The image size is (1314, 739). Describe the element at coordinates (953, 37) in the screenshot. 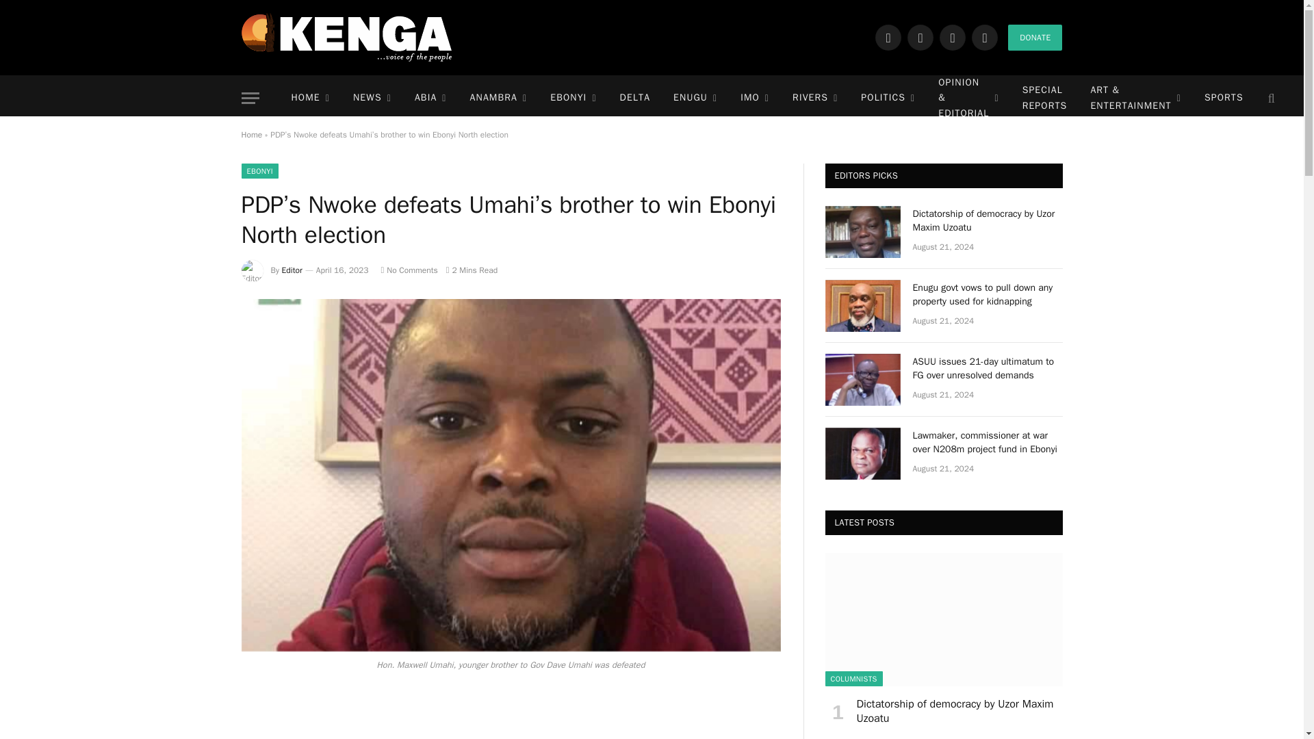

I see `Instagram` at that location.